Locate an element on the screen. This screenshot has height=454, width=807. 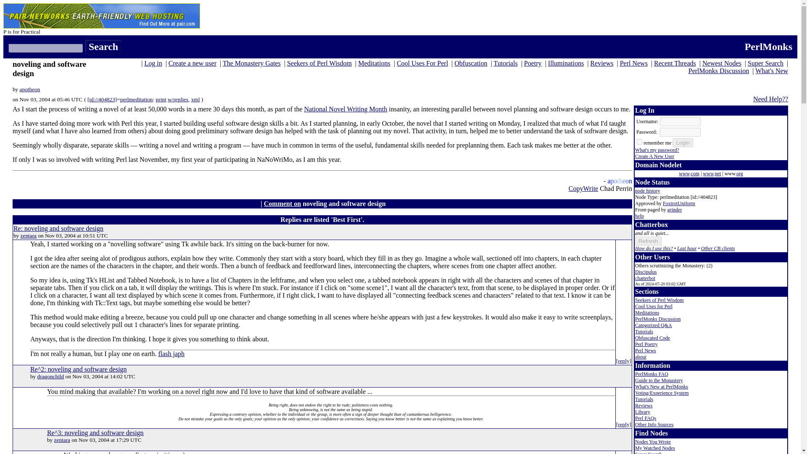
dragonchild is located at coordinates (50, 376).